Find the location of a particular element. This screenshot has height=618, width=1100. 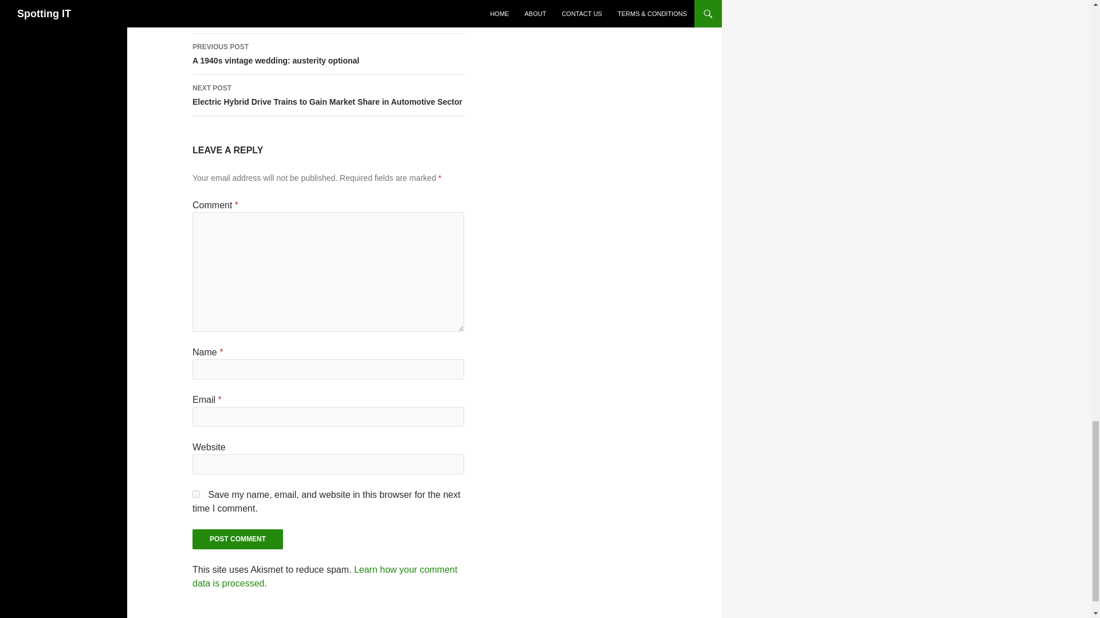

Post Comment is located at coordinates (325, 577).